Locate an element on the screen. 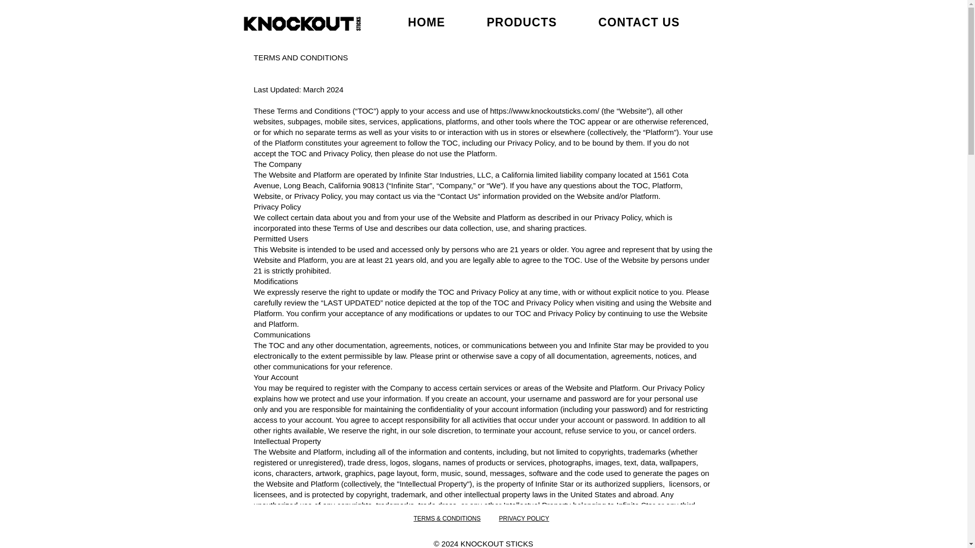  PRIVACY POLICY is located at coordinates (523, 519).